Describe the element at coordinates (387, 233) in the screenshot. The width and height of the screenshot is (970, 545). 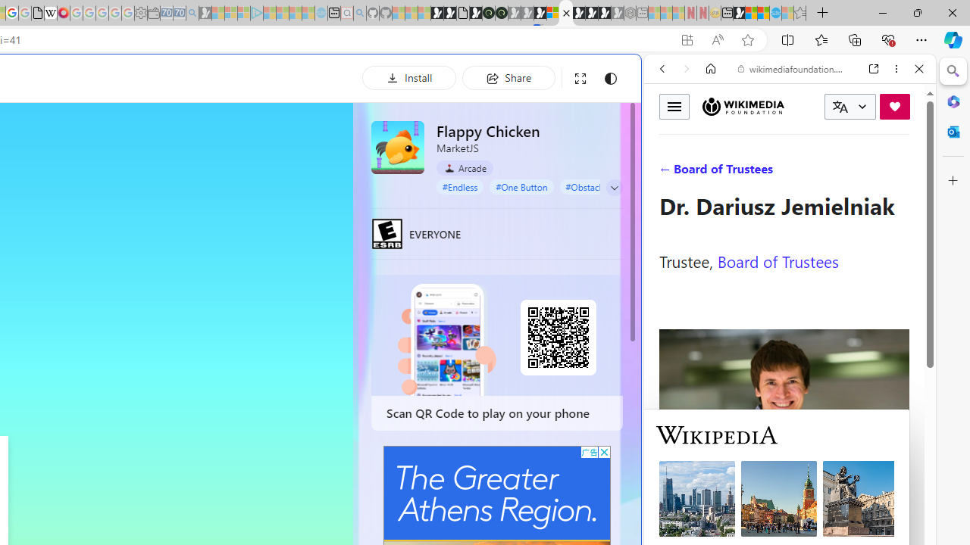
I see `EVERYONE` at that location.